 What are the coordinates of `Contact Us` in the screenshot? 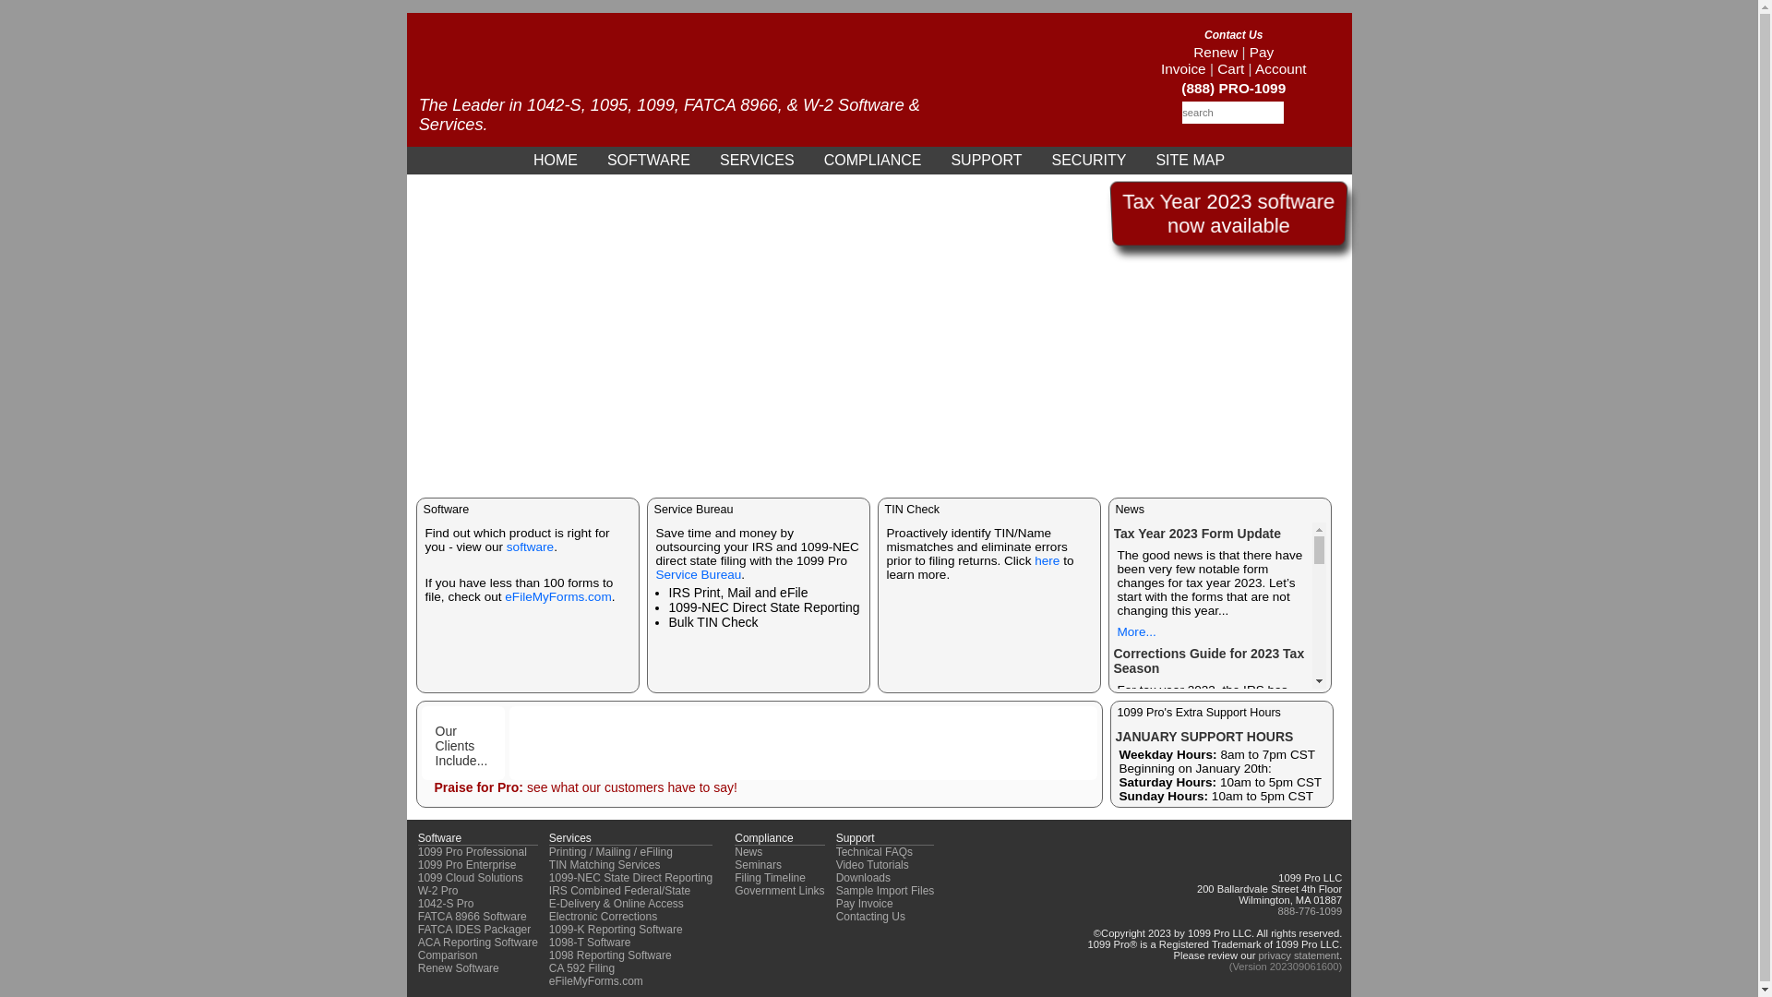 It's located at (1233, 35).